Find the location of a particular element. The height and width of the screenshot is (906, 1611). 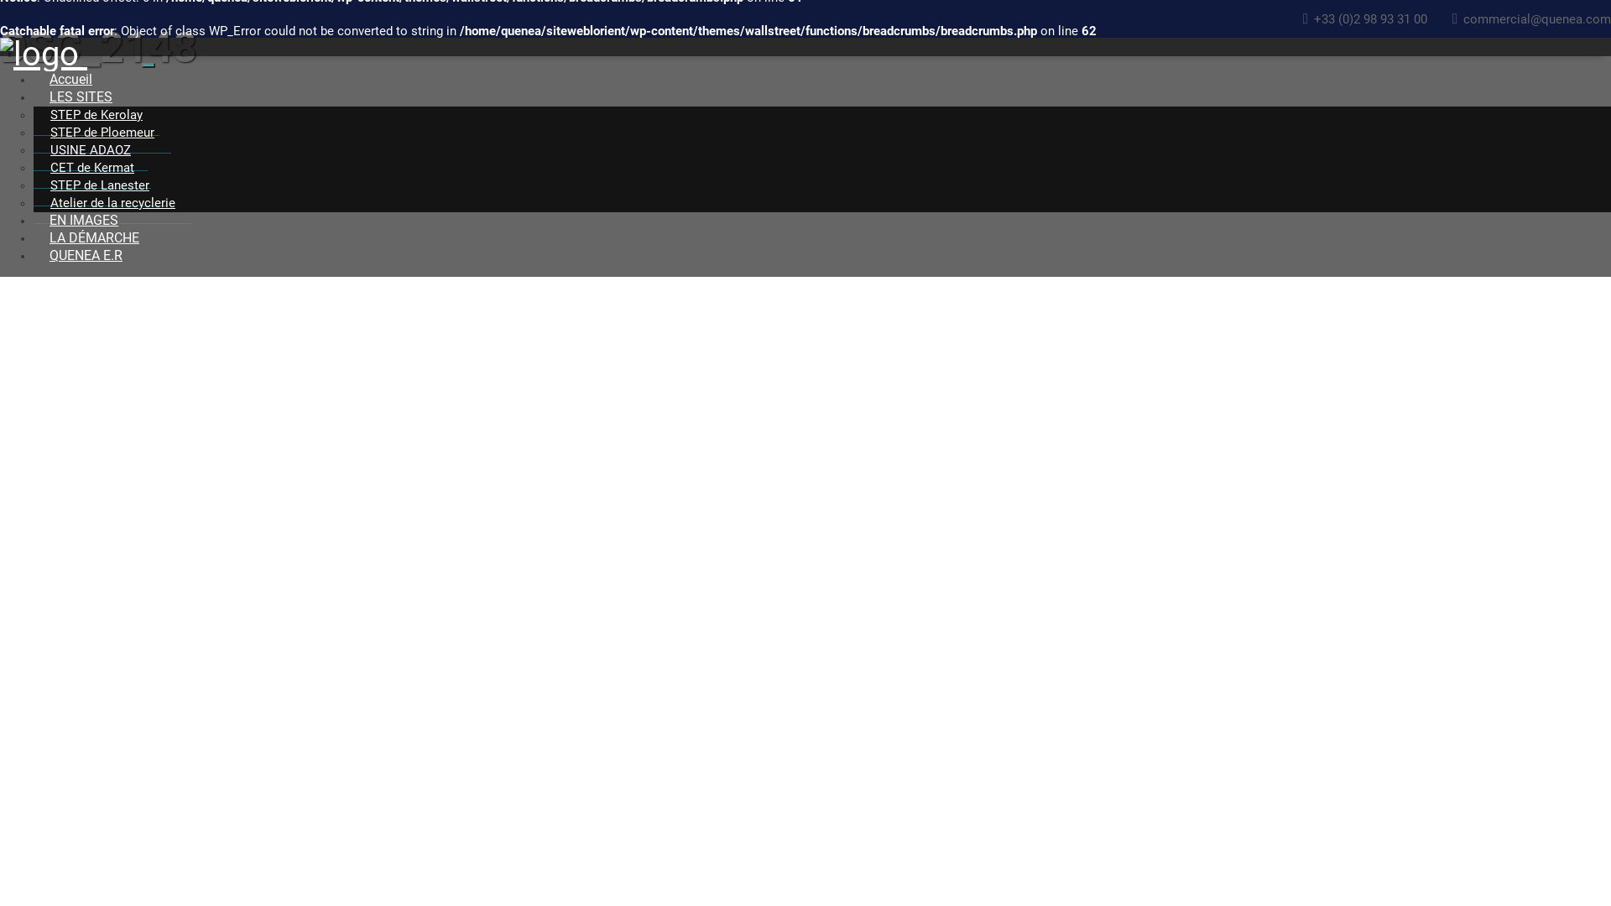

STEP de Ploemeur is located at coordinates (102, 133).